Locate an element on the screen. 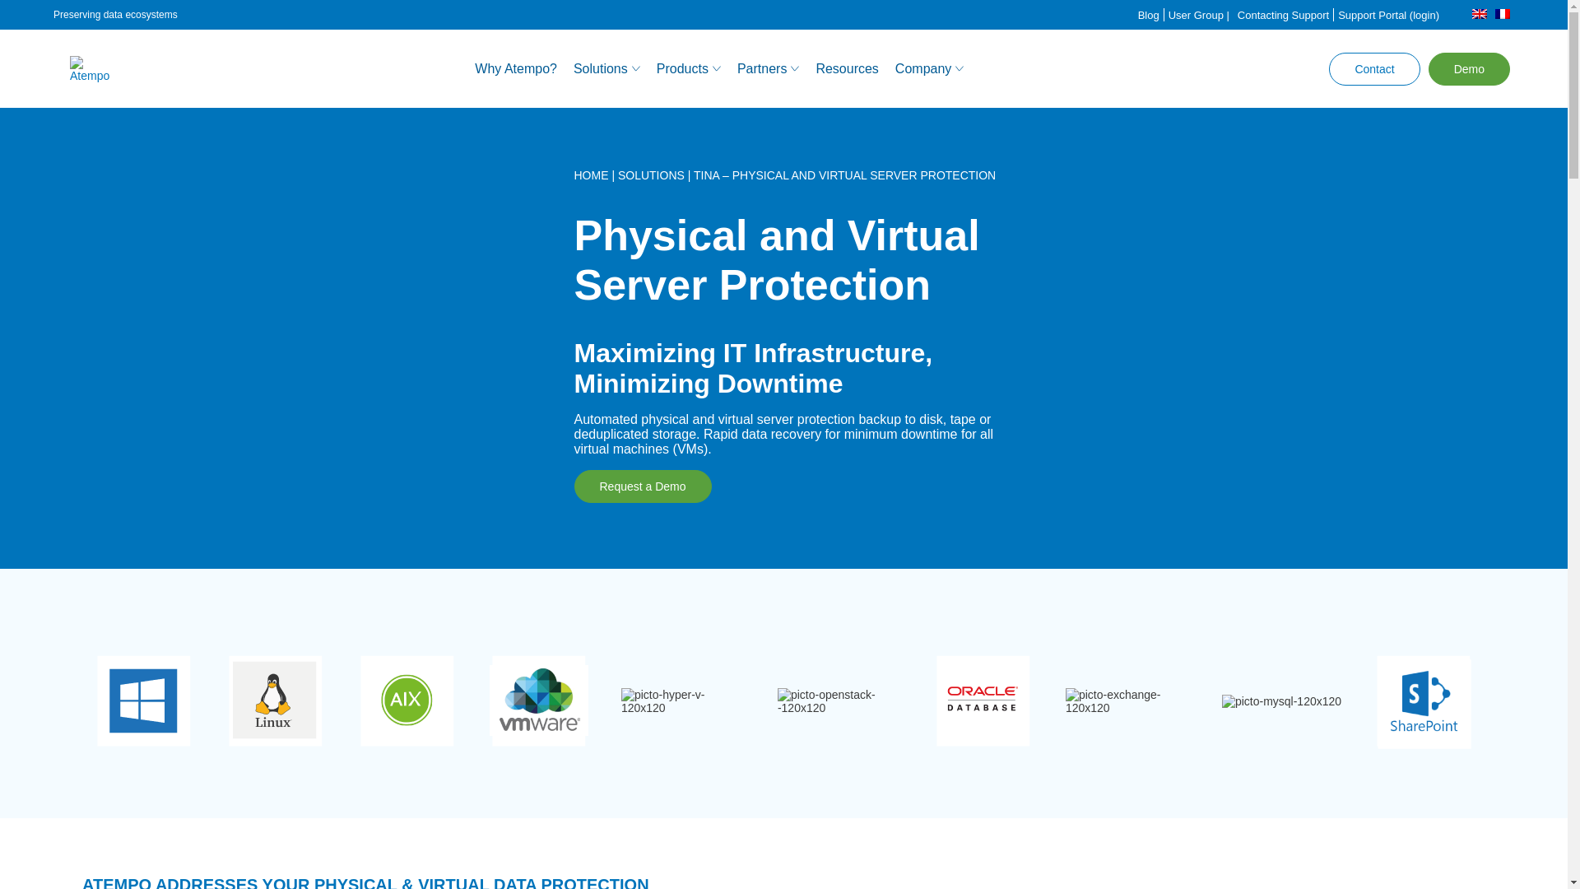 Image resolution: width=1580 pixels, height=889 pixels. Products is located at coordinates (688, 67).